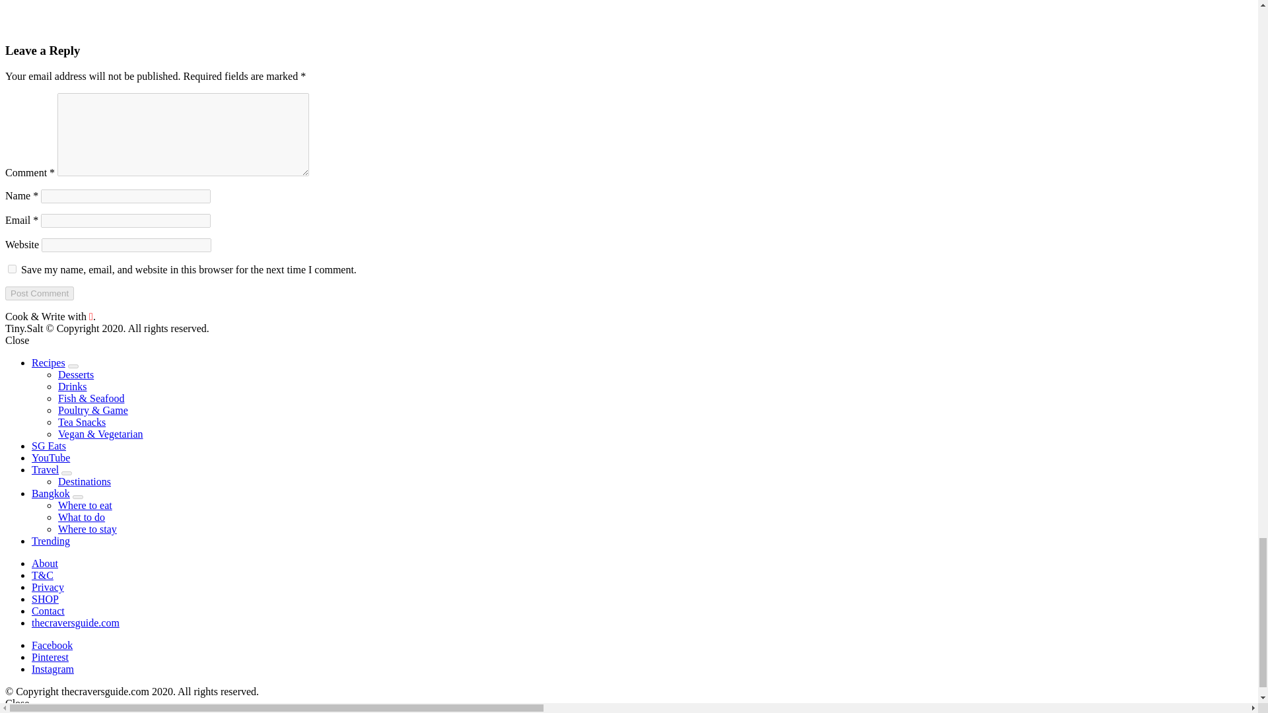  What do you see at coordinates (12, 268) in the screenshot?
I see `yes` at bounding box center [12, 268].